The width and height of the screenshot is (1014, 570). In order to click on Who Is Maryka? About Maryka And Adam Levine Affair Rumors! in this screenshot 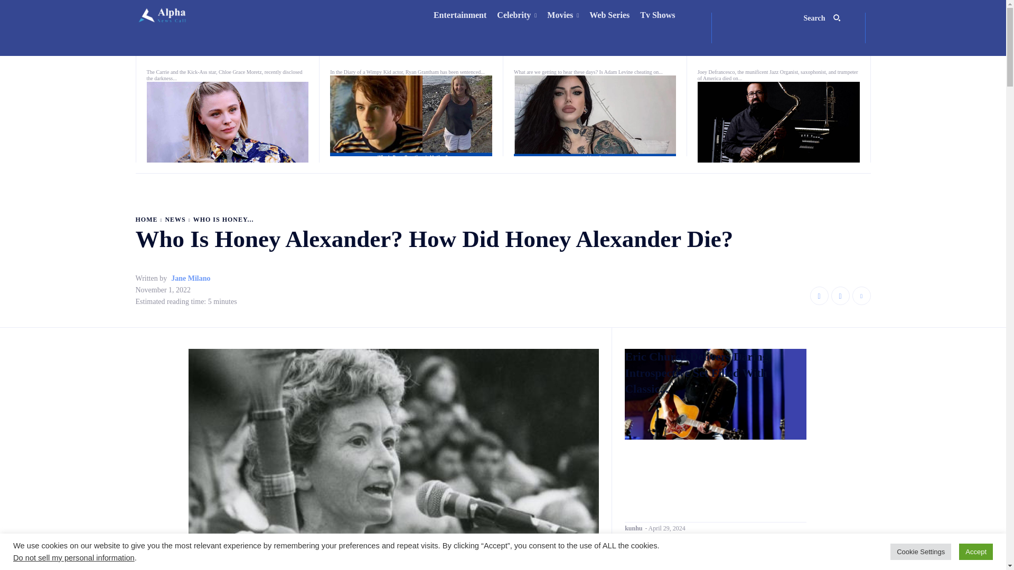, I will do `click(595, 115)`.